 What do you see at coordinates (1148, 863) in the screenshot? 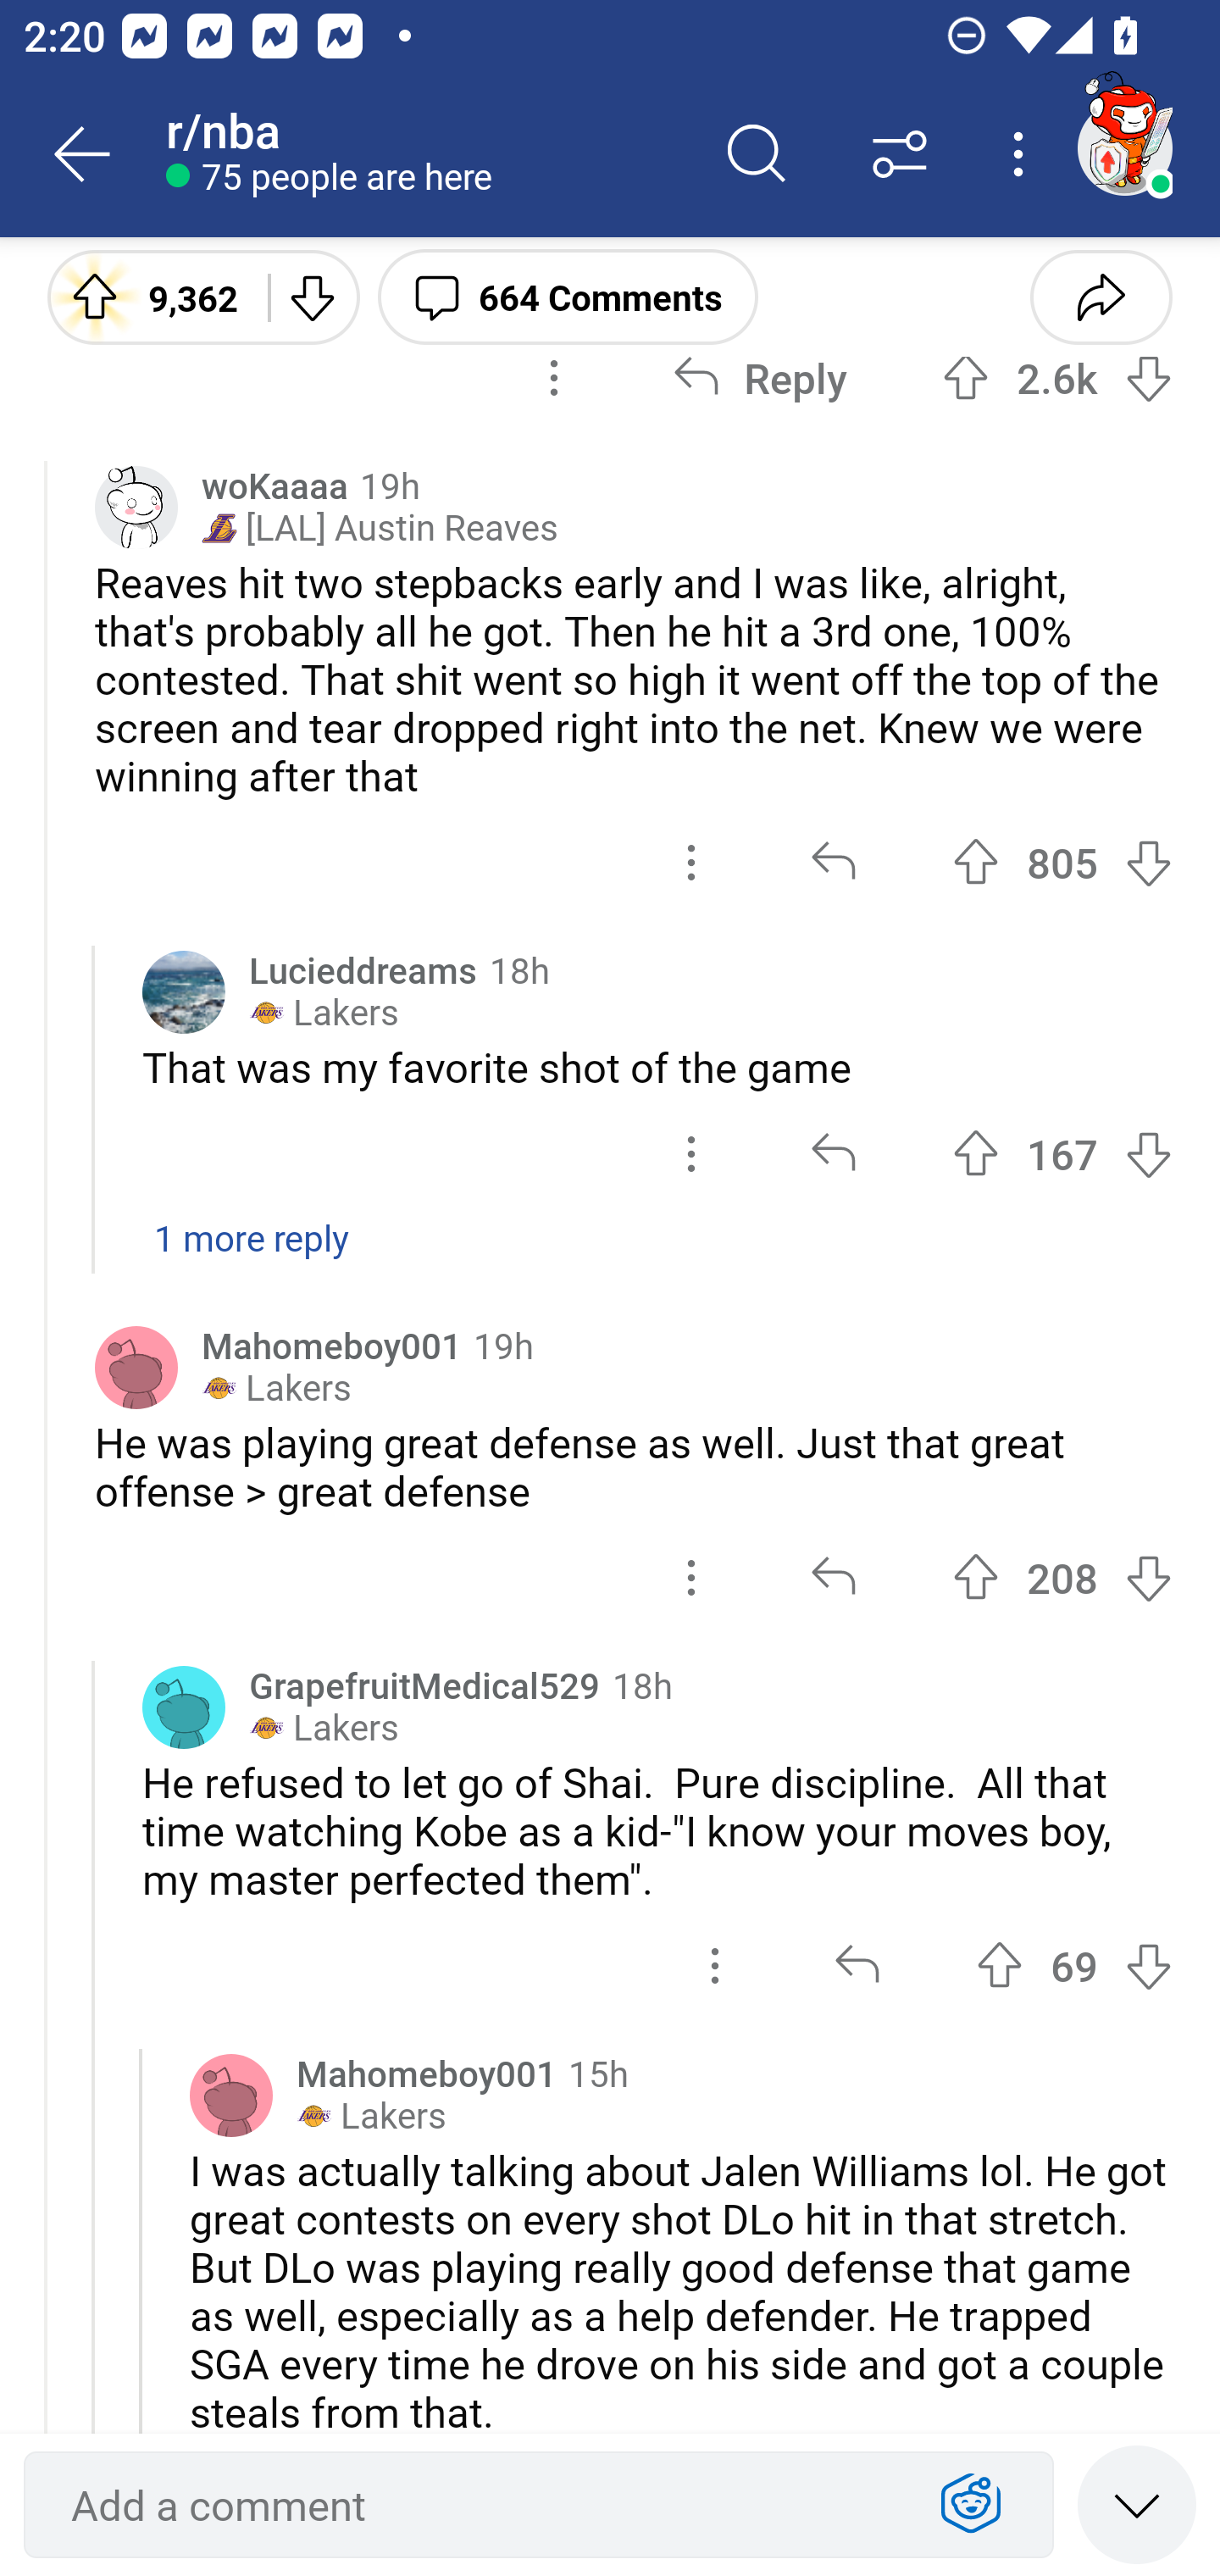
I see `Downvote` at bounding box center [1148, 863].